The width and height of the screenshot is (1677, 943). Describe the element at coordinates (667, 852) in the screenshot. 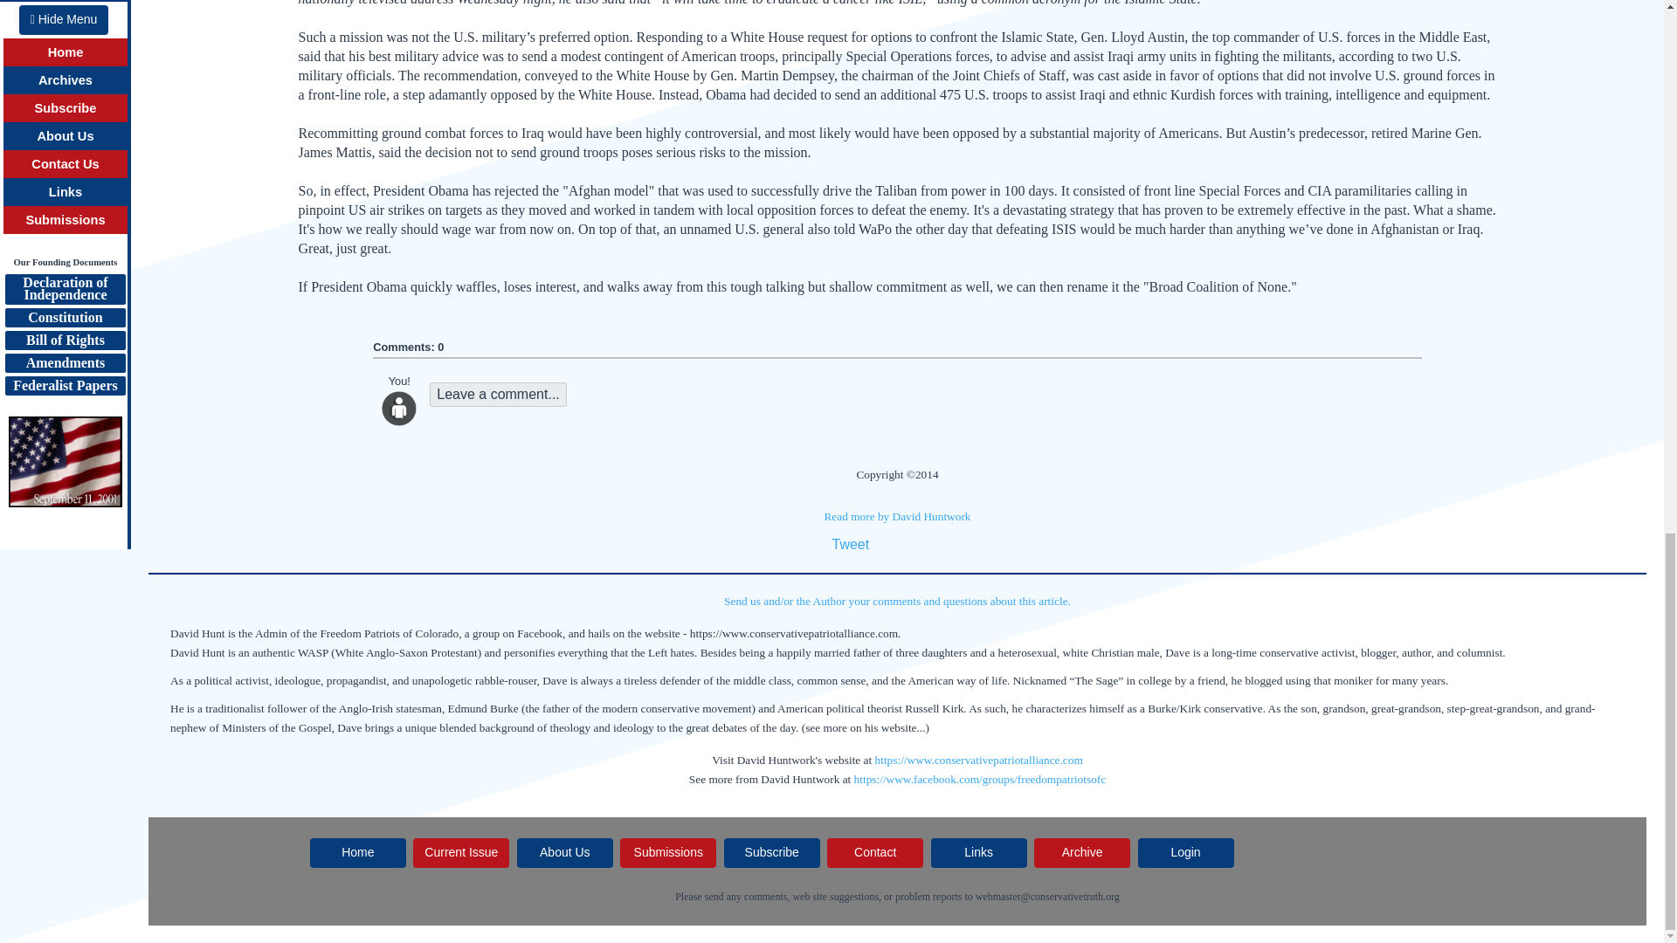

I see `Submissions` at that location.